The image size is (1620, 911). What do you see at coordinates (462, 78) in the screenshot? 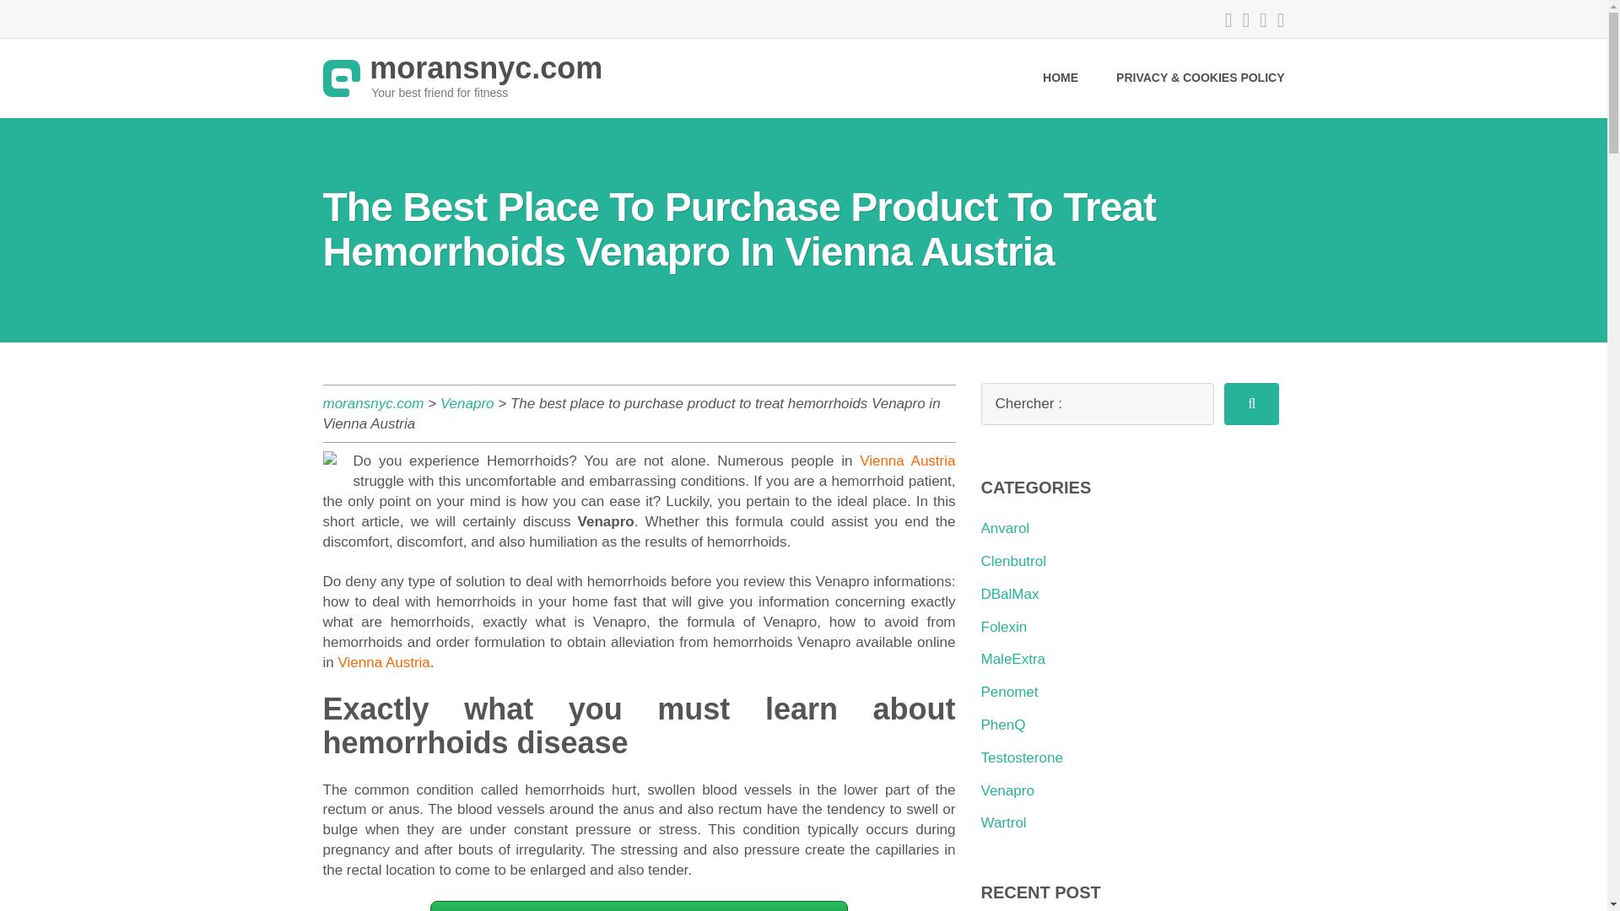
I see `moransnyc.com` at bounding box center [462, 78].